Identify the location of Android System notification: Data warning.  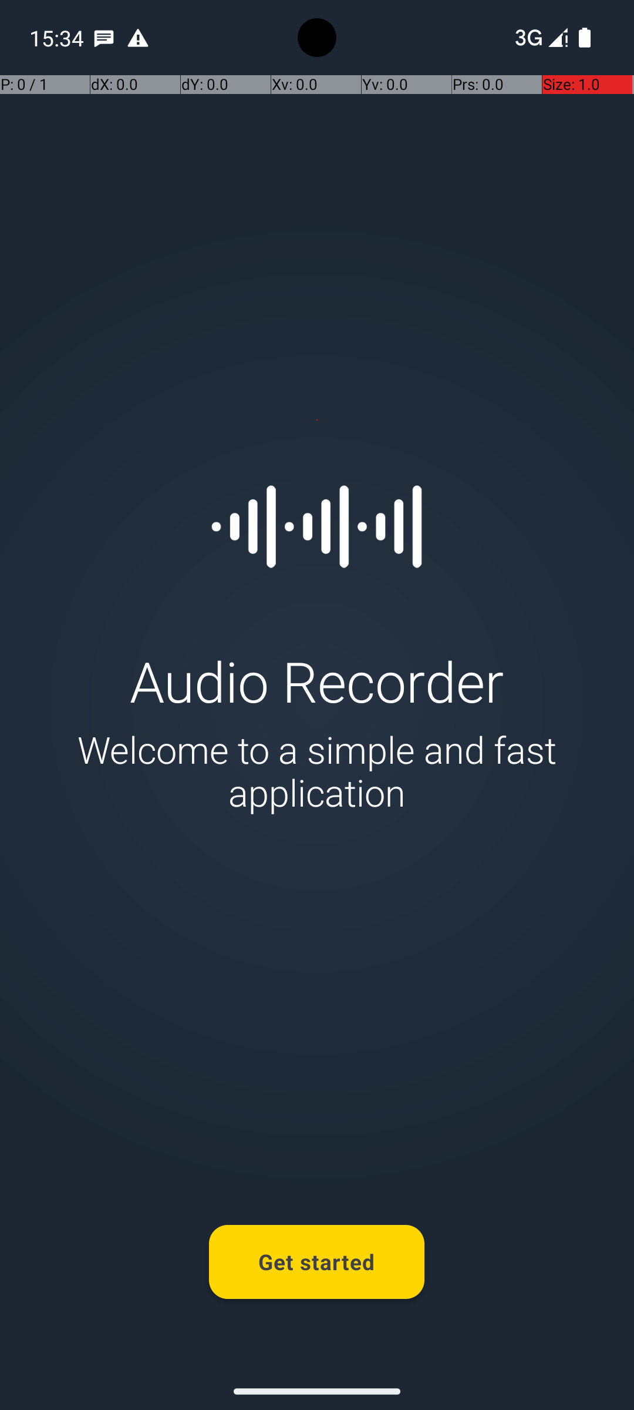
(138, 38).